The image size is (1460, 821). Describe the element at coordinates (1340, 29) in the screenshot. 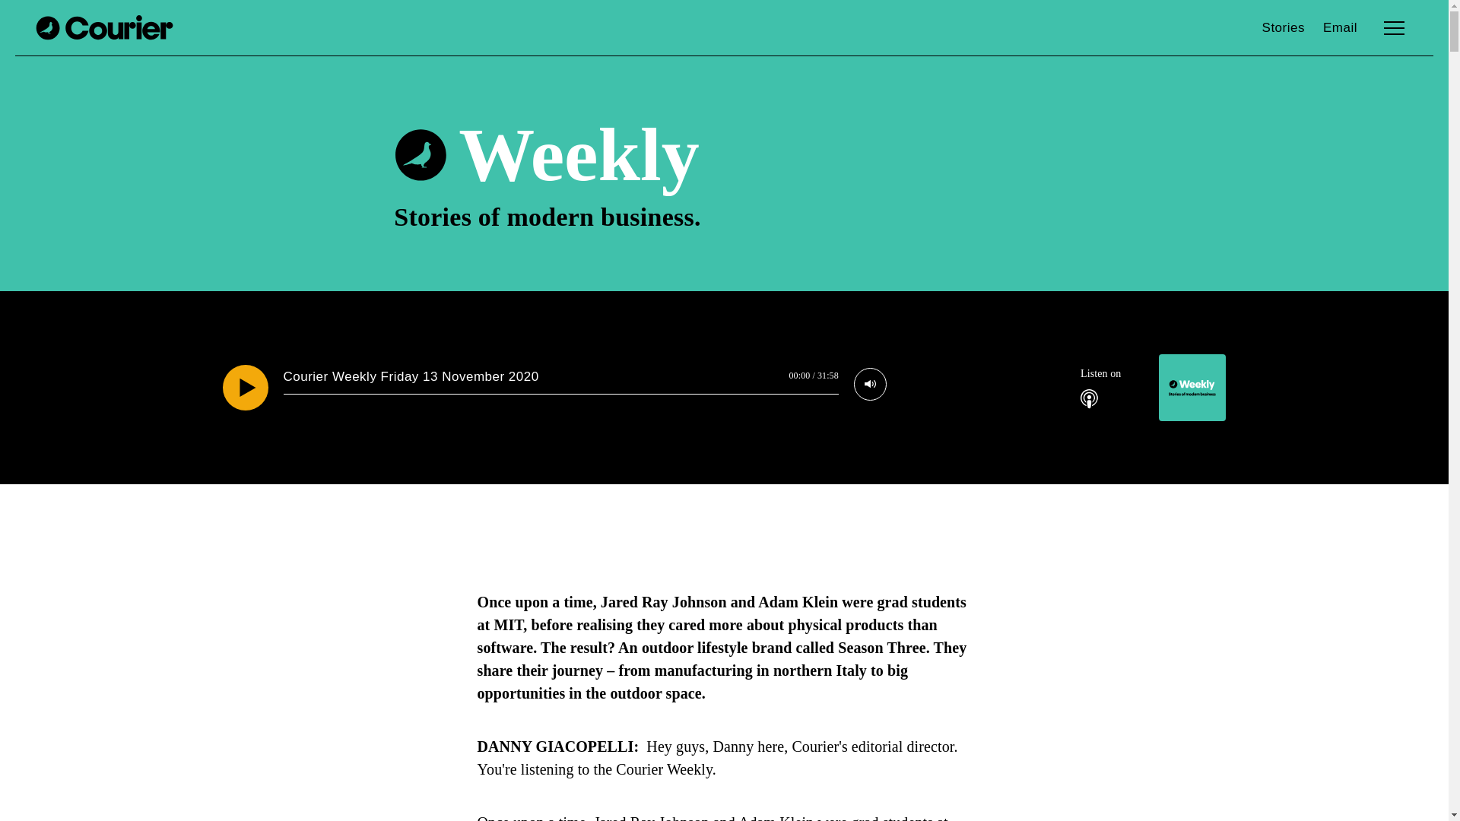

I see `Email` at that location.